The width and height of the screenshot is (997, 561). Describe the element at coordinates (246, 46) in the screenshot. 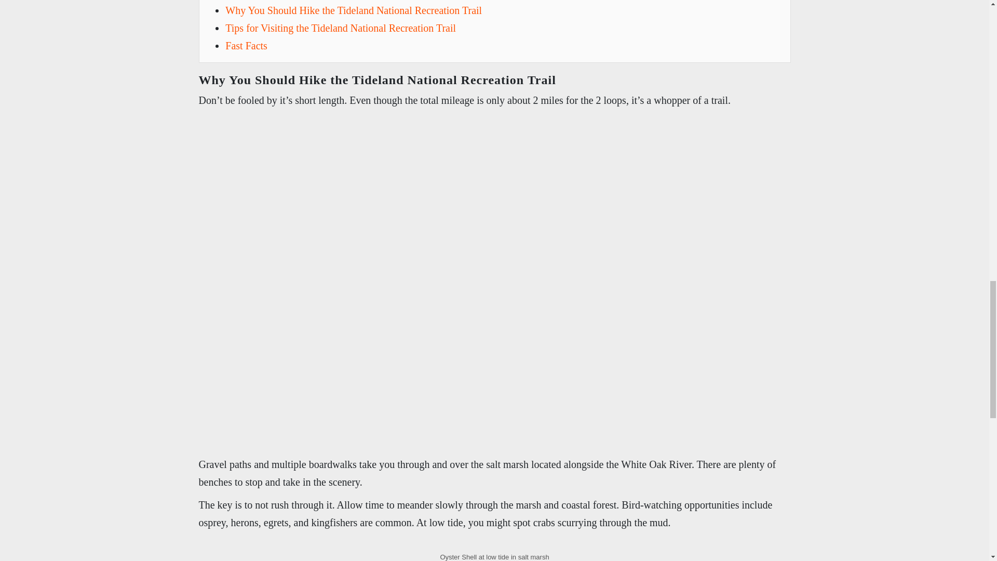

I see `Fast Facts` at that location.